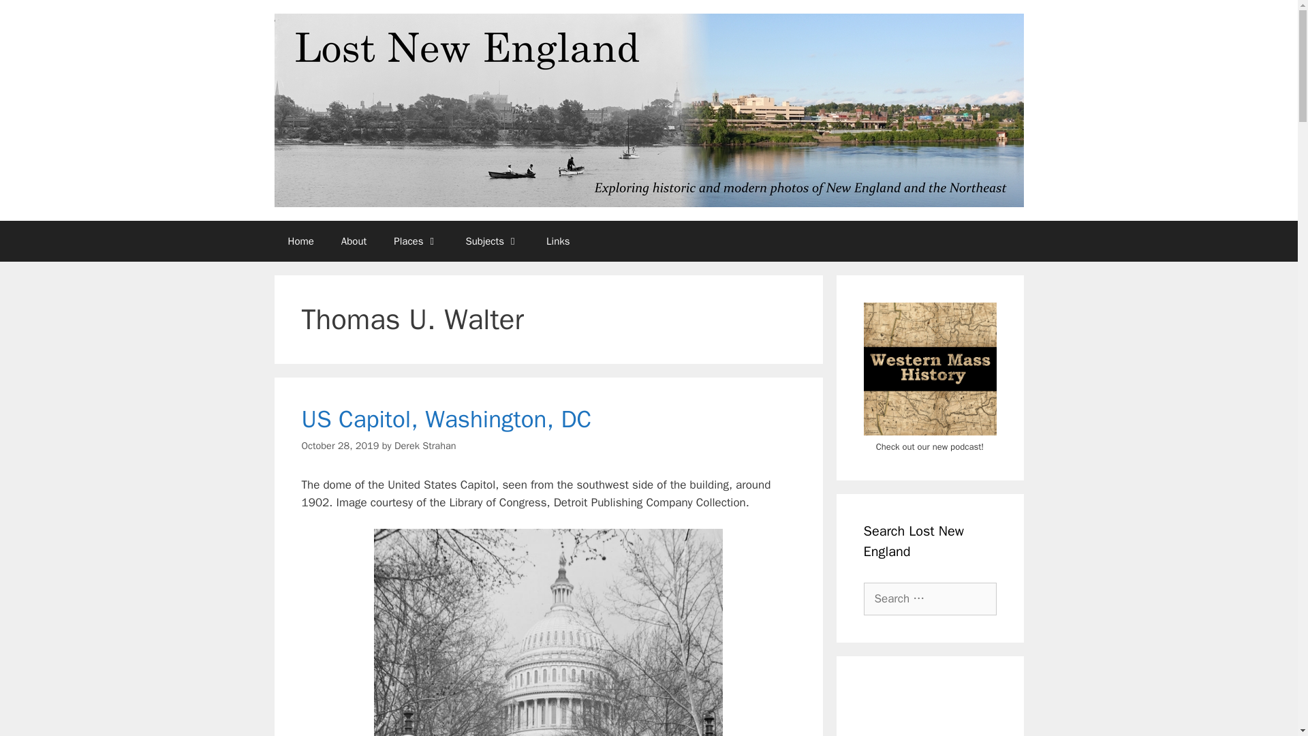 The image size is (1308, 736). Describe the element at coordinates (354, 241) in the screenshot. I see `About` at that location.